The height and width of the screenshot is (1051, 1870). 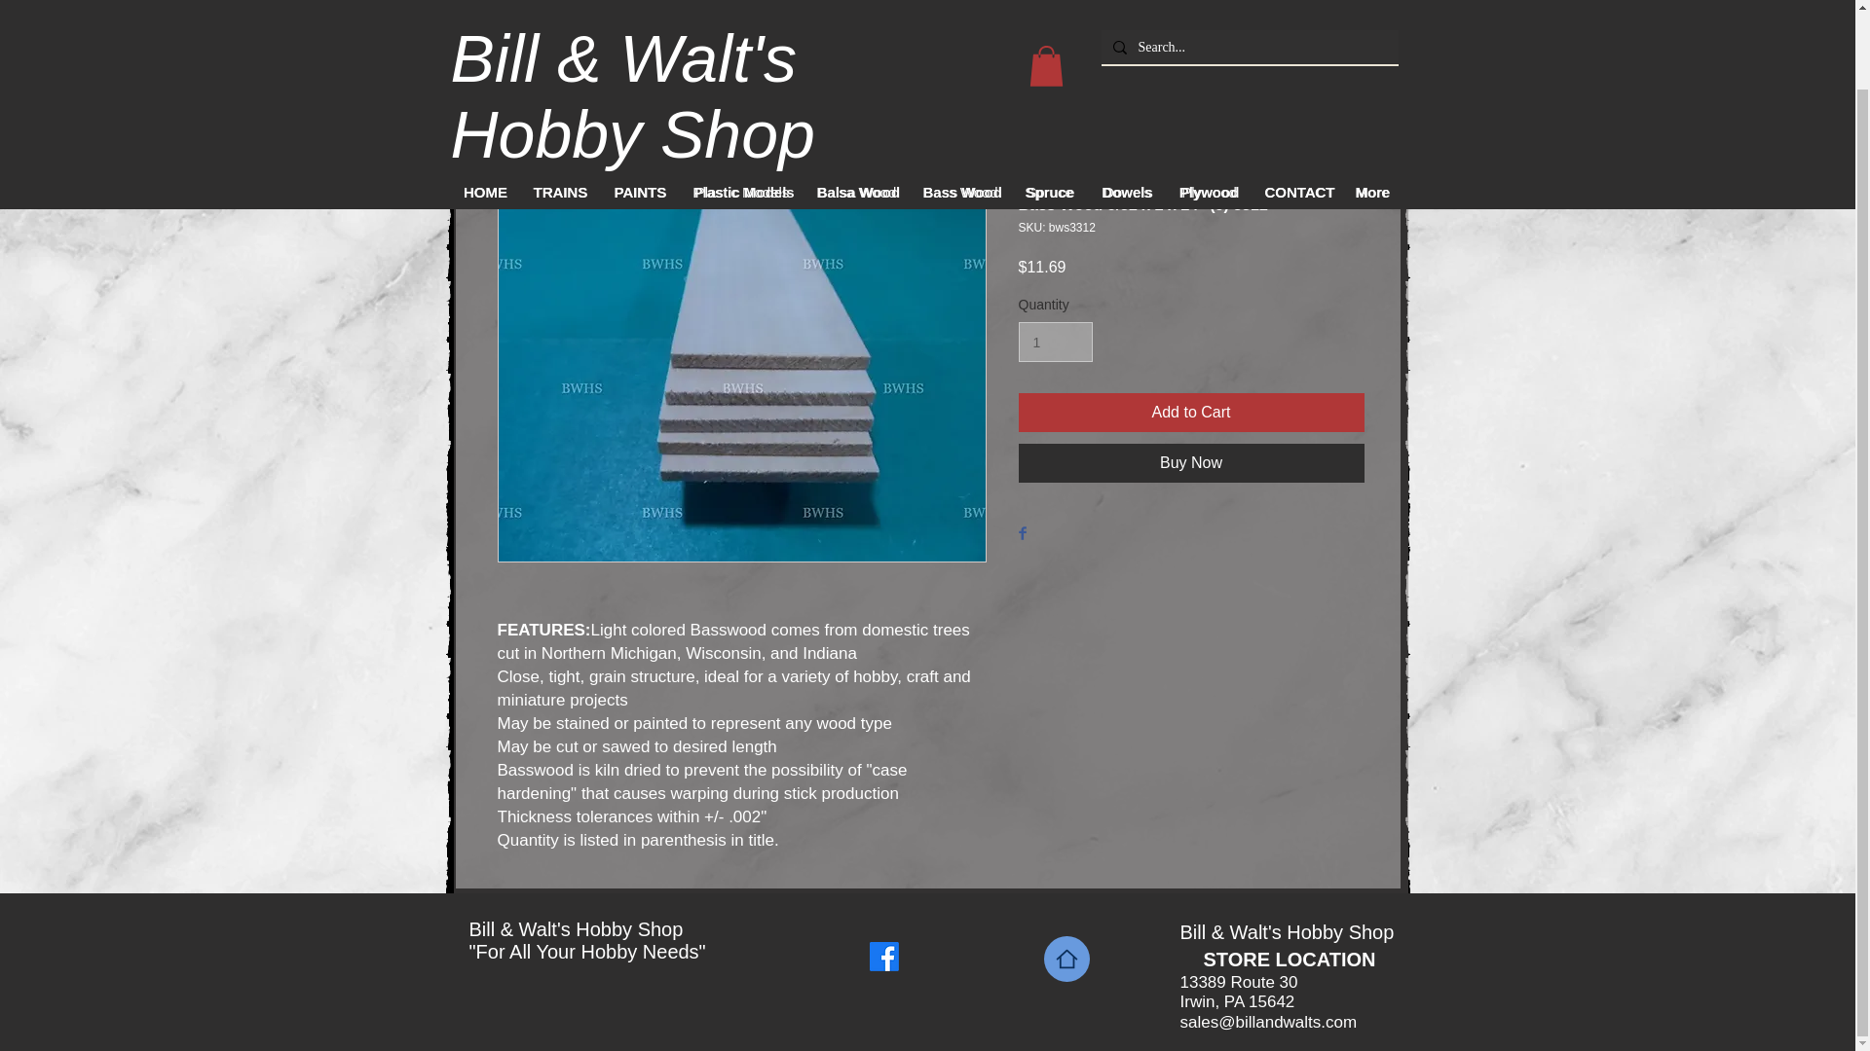 What do you see at coordinates (640, 109) in the screenshot?
I see `PAINTS` at bounding box center [640, 109].